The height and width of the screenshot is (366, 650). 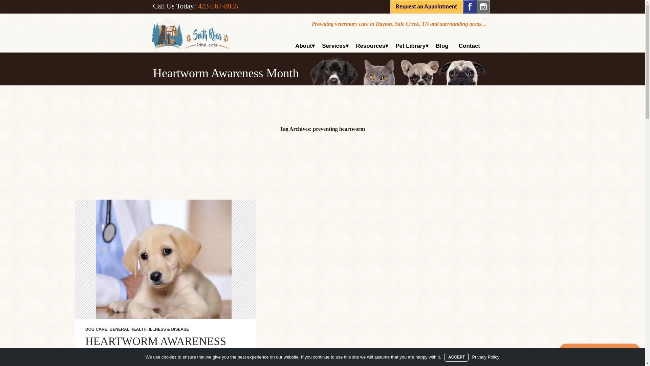 What do you see at coordinates (303, 46) in the screenshot?
I see `About` at bounding box center [303, 46].